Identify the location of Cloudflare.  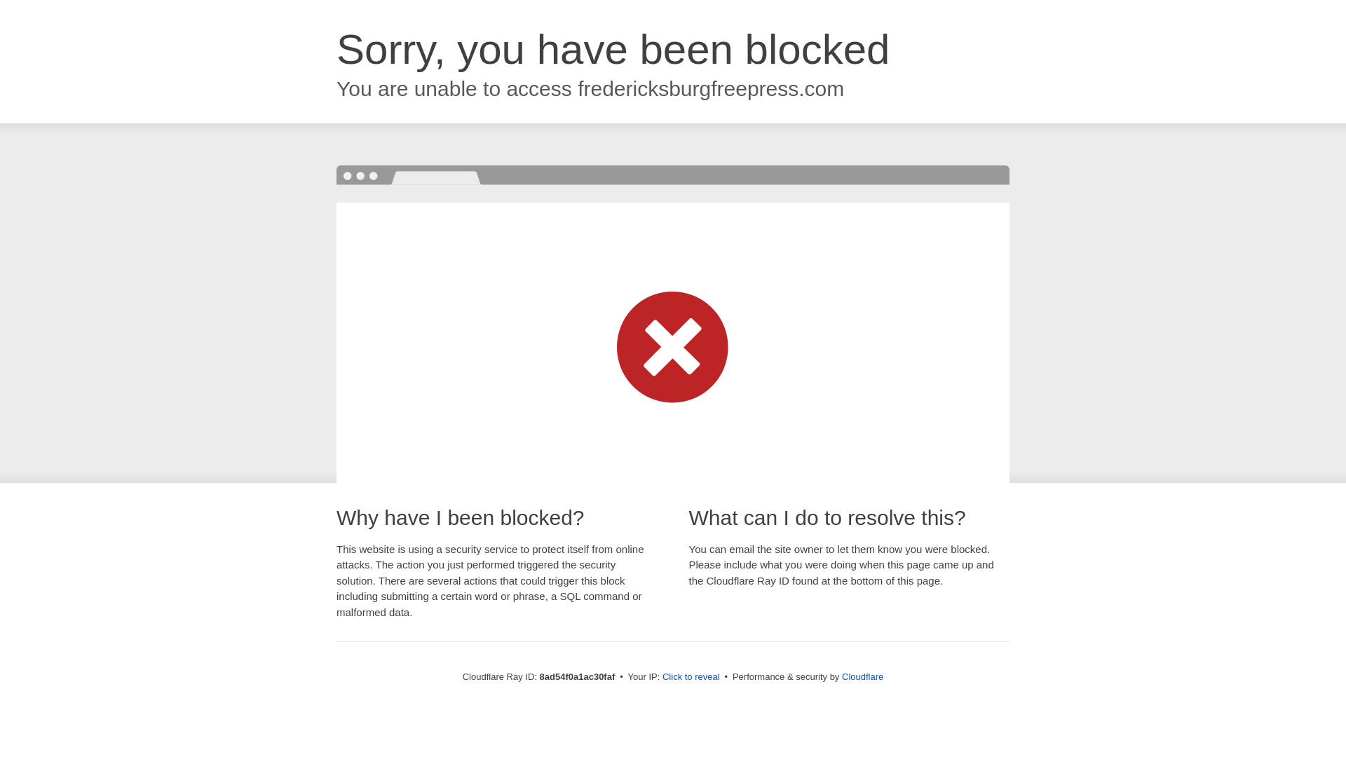
(862, 676).